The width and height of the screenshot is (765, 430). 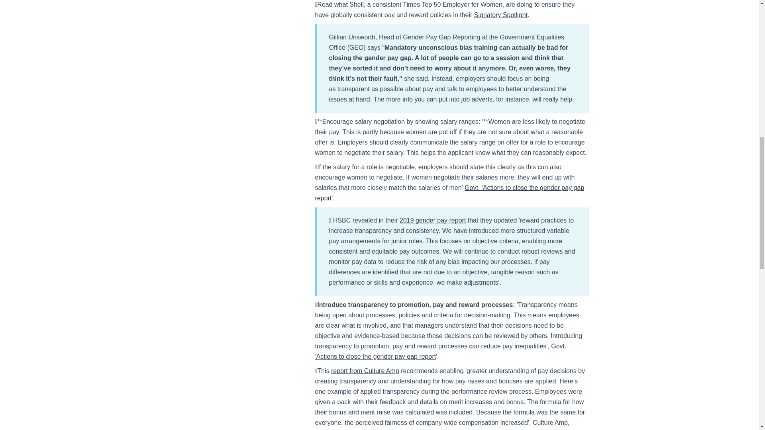 What do you see at coordinates (433, 220) in the screenshot?
I see `2019 gender pay report` at bounding box center [433, 220].